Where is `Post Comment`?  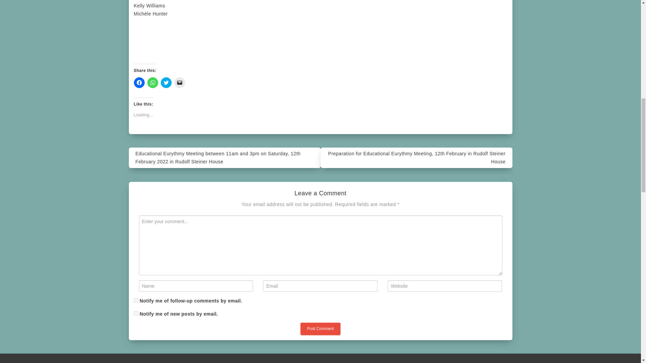
Post Comment is located at coordinates (320, 329).